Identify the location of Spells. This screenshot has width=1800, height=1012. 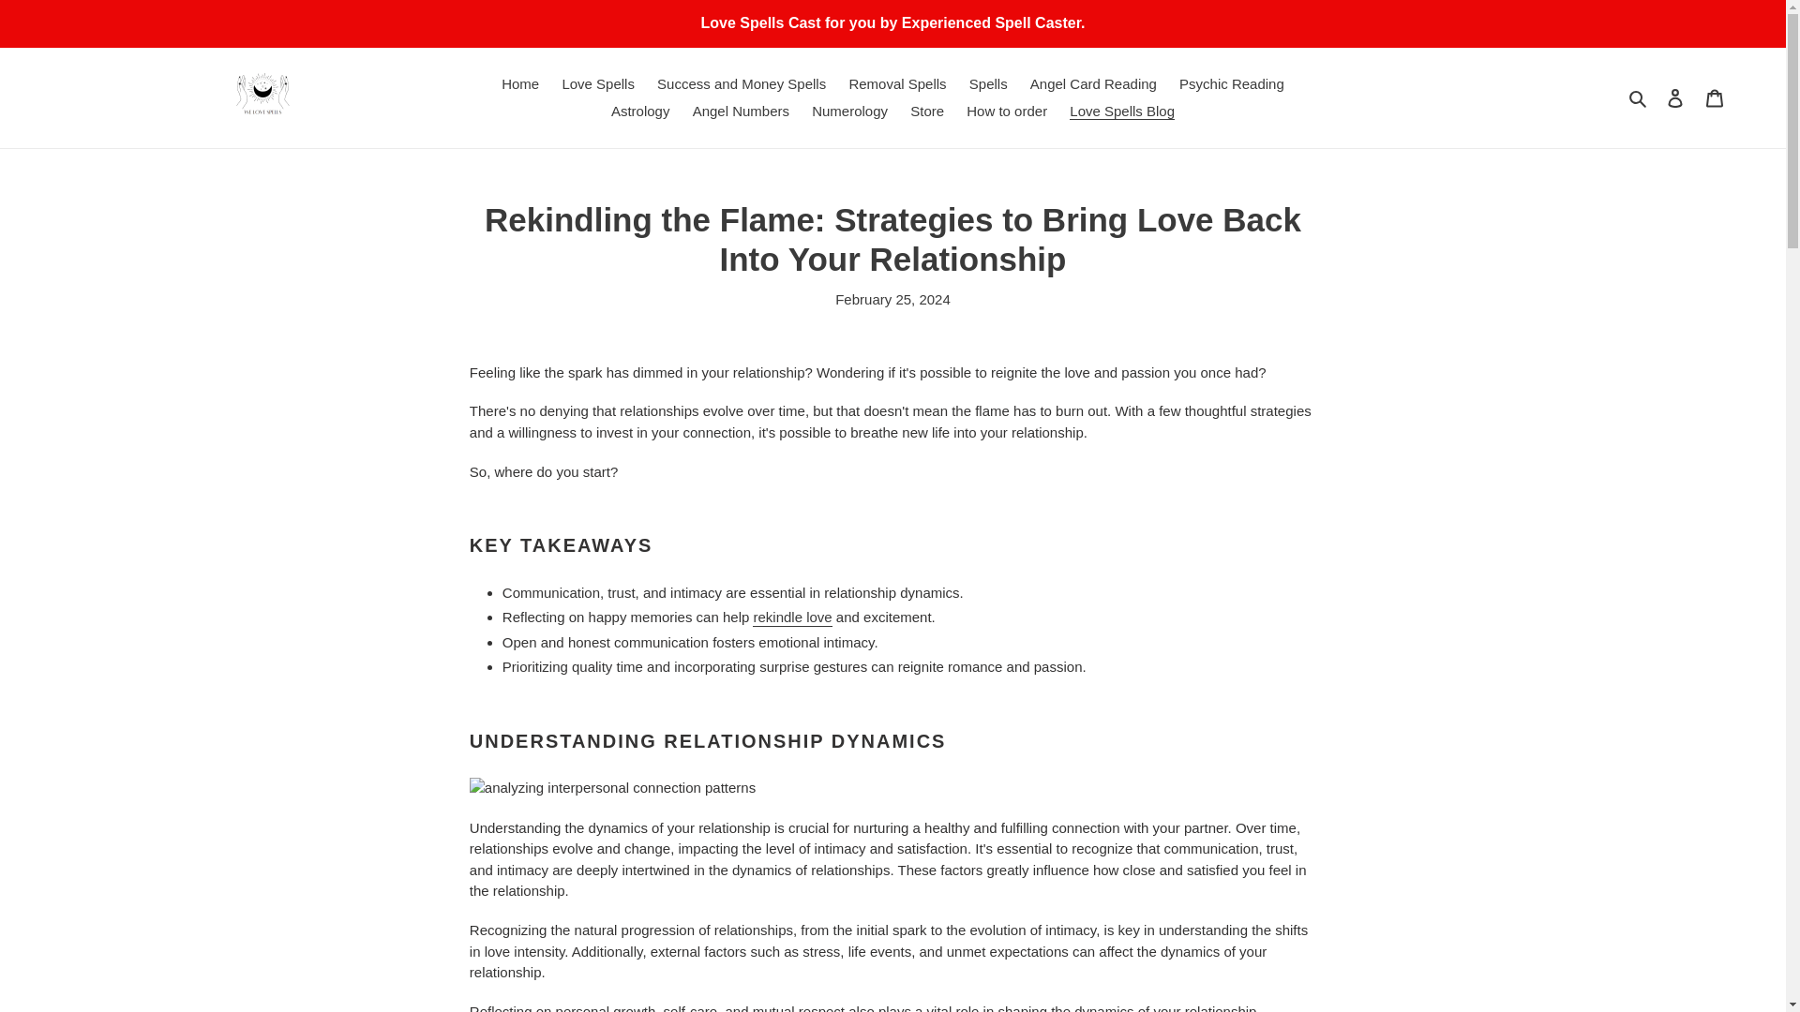
(988, 84).